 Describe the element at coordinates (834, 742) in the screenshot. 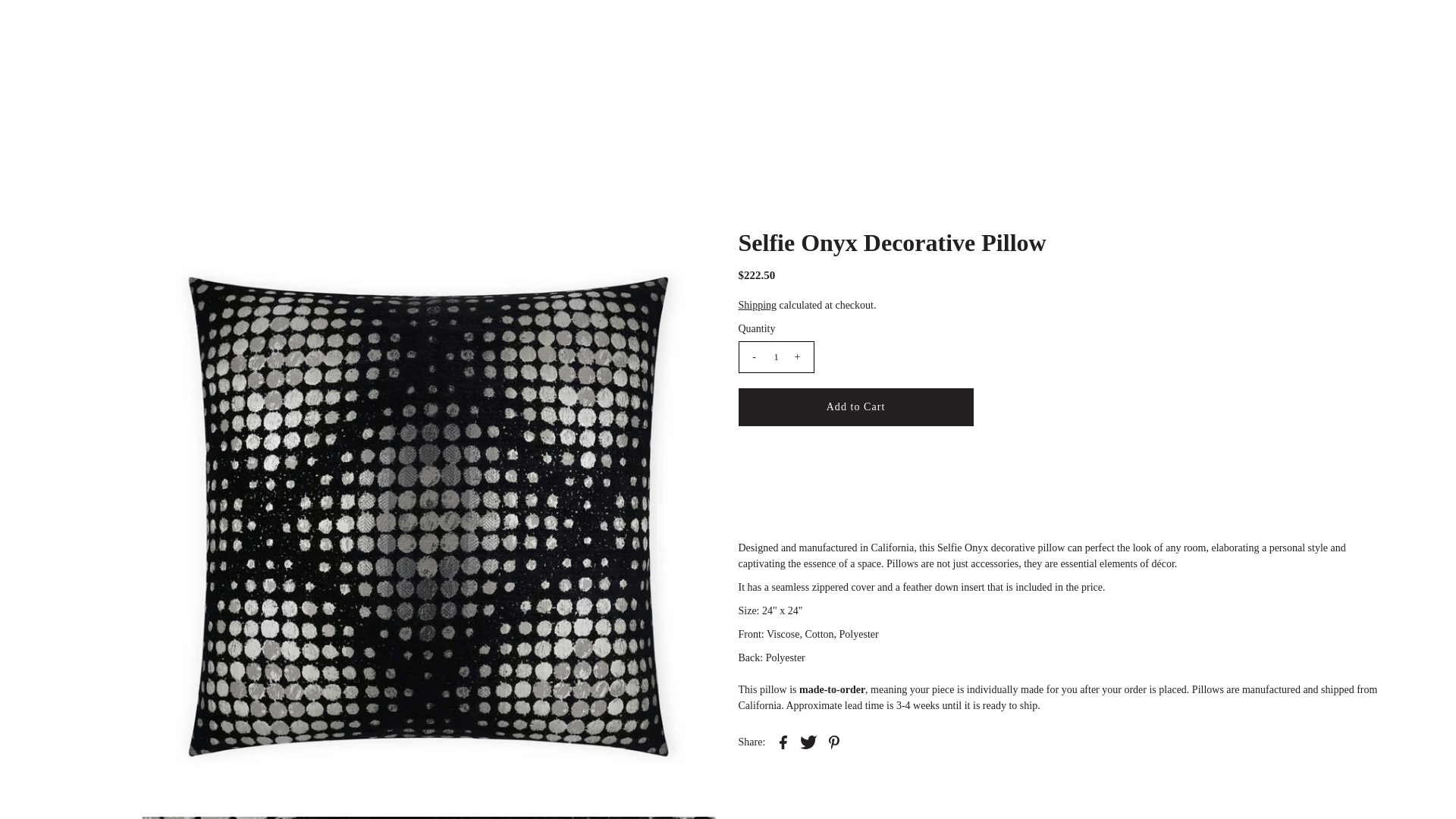

I see `Share on Pinterest` at that location.